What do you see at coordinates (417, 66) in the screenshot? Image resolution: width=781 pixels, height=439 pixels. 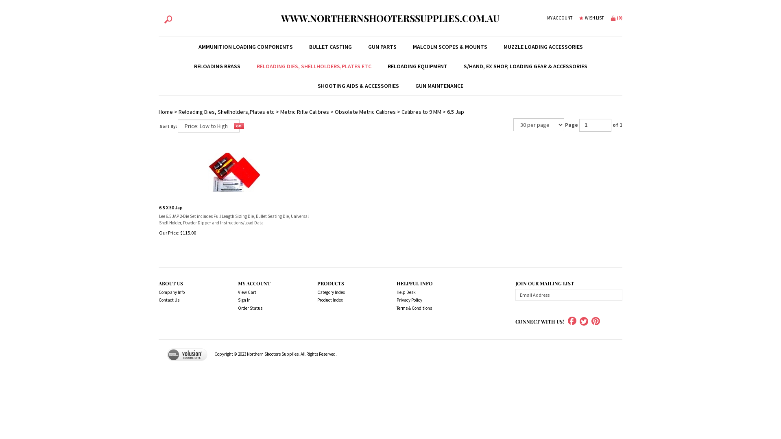 I see `RELOADING EQUIPMENT` at bounding box center [417, 66].